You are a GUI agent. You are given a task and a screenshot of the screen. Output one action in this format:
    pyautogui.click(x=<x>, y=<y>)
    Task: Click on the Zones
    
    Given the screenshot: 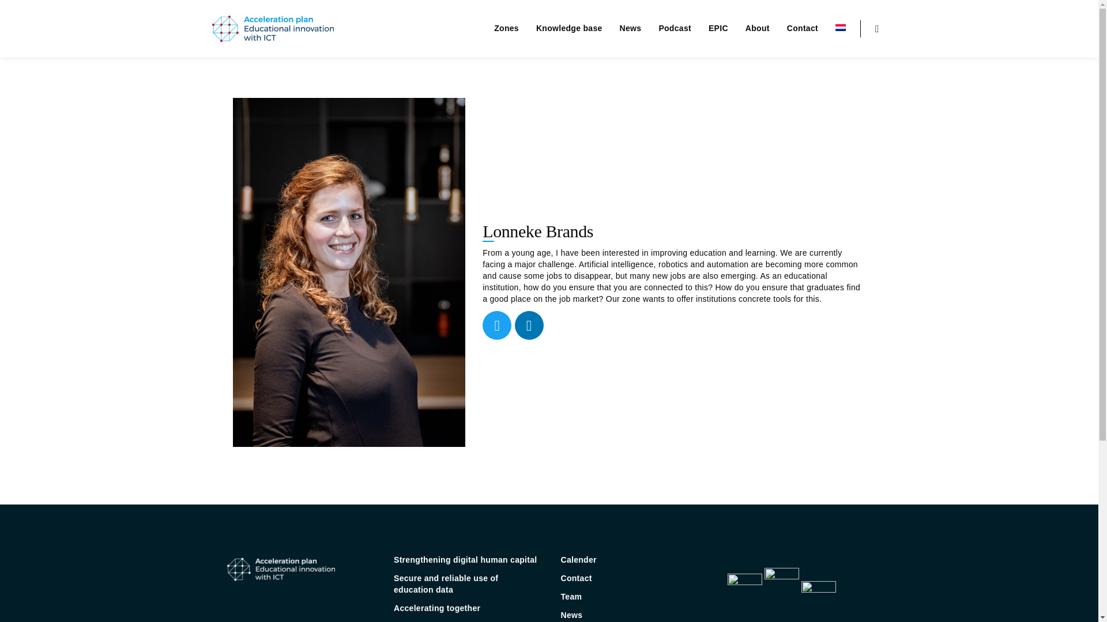 What is the action you would take?
    pyautogui.click(x=506, y=28)
    